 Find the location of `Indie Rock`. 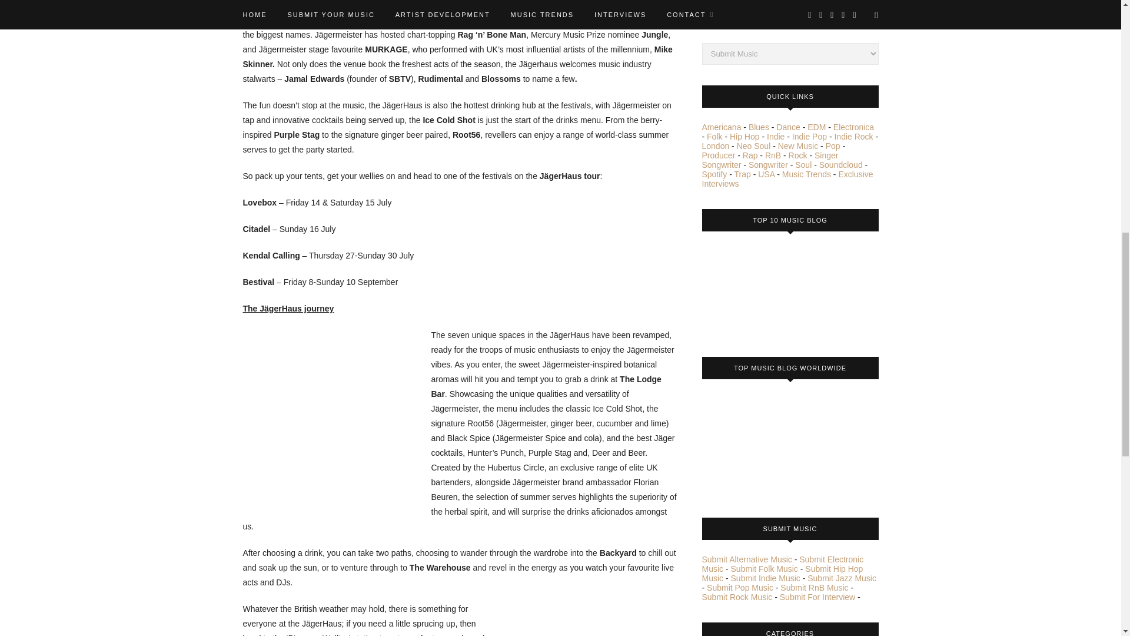

Indie Rock is located at coordinates (853, 136).